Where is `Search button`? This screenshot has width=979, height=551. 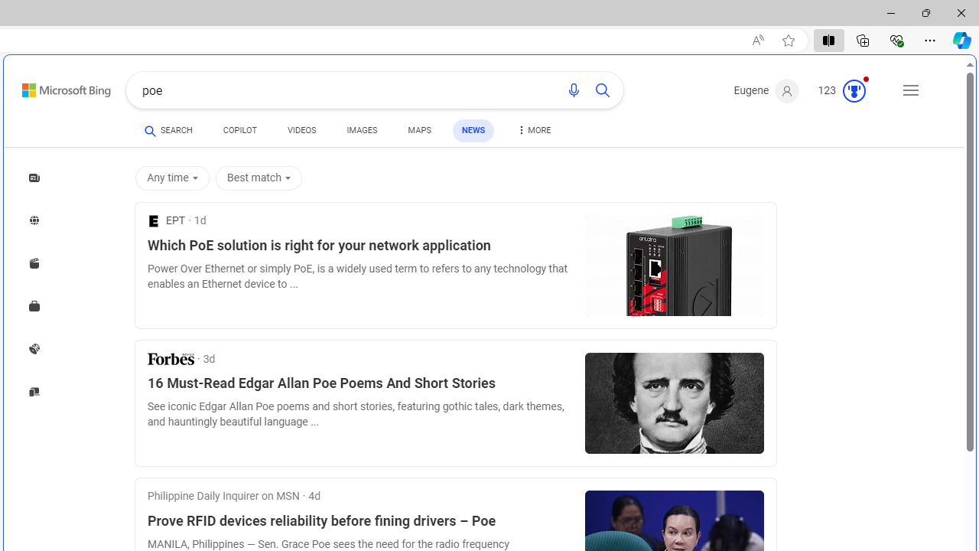 Search button is located at coordinates (603, 90).